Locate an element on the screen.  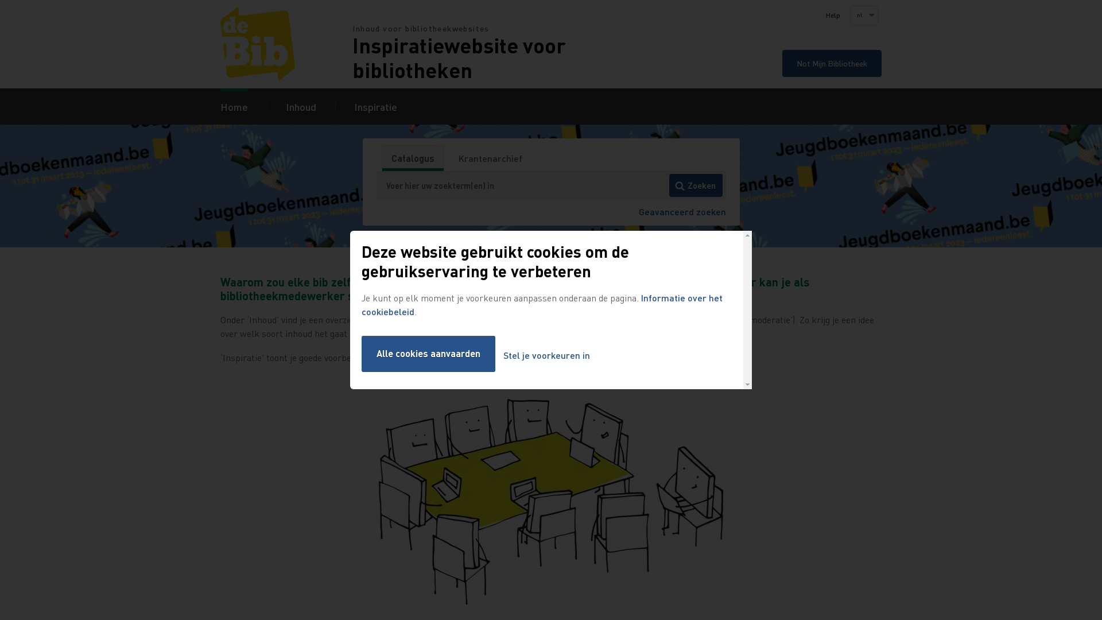
Alle cookies aanvaarden is located at coordinates (428, 354).